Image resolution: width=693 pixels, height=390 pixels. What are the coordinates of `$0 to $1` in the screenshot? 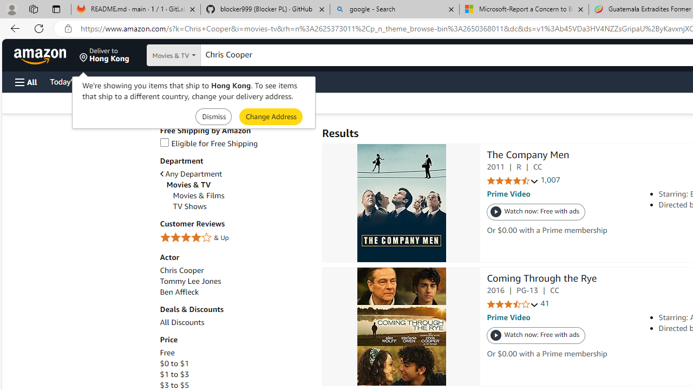 It's located at (174, 363).